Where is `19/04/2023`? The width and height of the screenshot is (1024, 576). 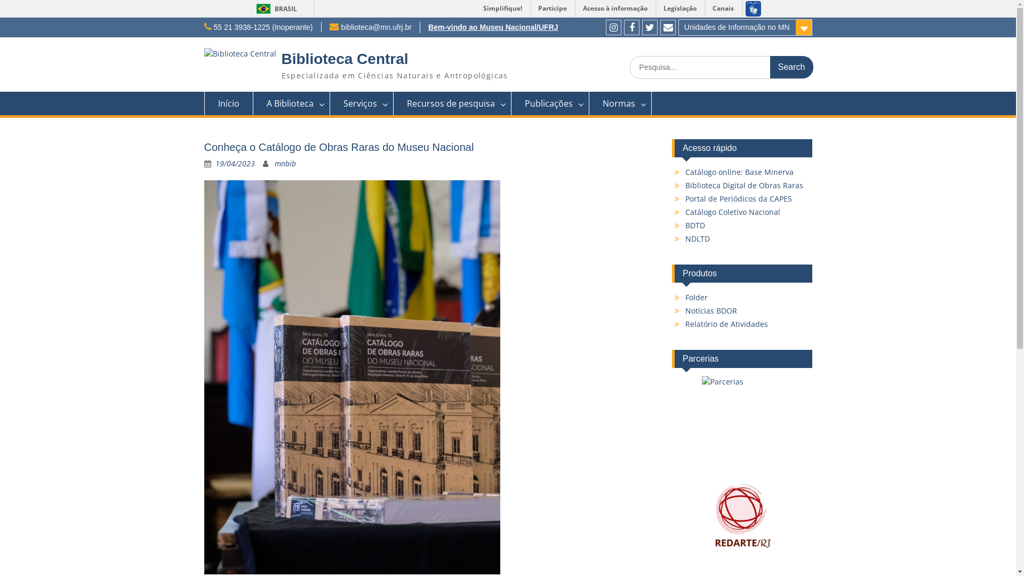 19/04/2023 is located at coordinates (235, 163).